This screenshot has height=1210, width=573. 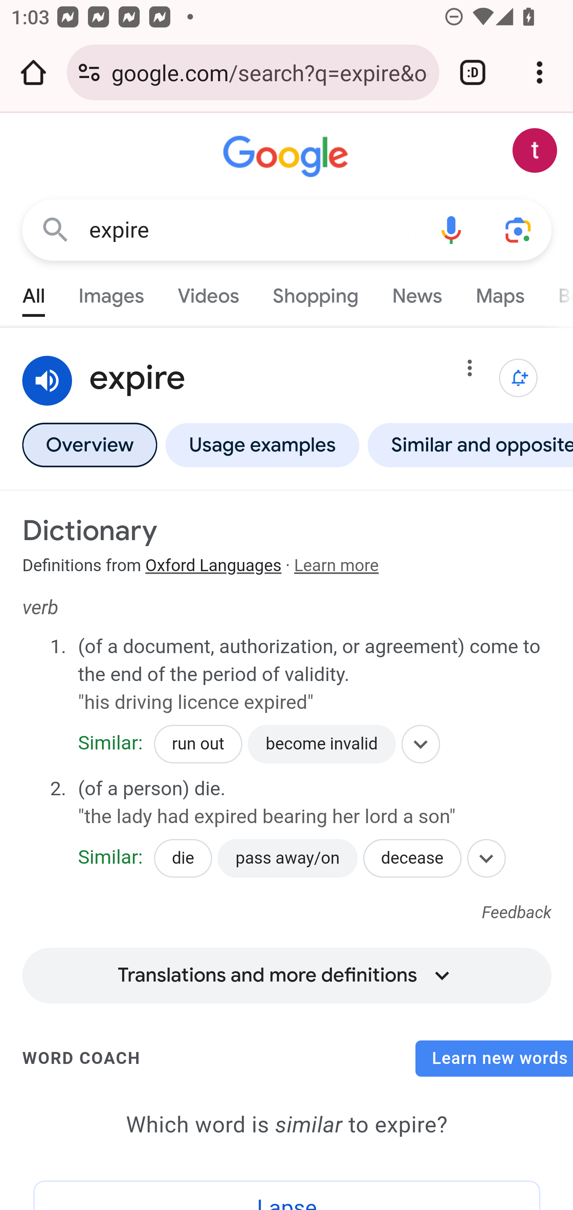 I want to click on die, so click(x=183, y=858).